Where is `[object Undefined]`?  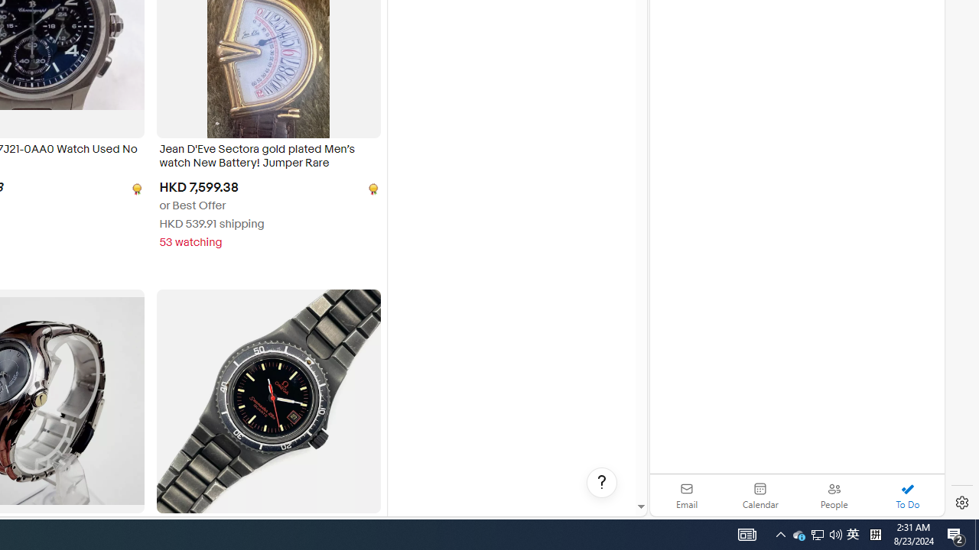 [object Undefined] is located at coordinates (372, 188).